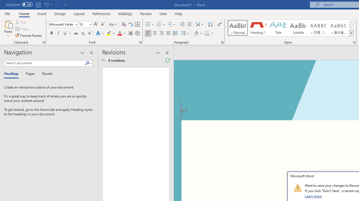  Describe the element at coordinates (175, 33) in the screenshot. I see `Distributed` at that location.